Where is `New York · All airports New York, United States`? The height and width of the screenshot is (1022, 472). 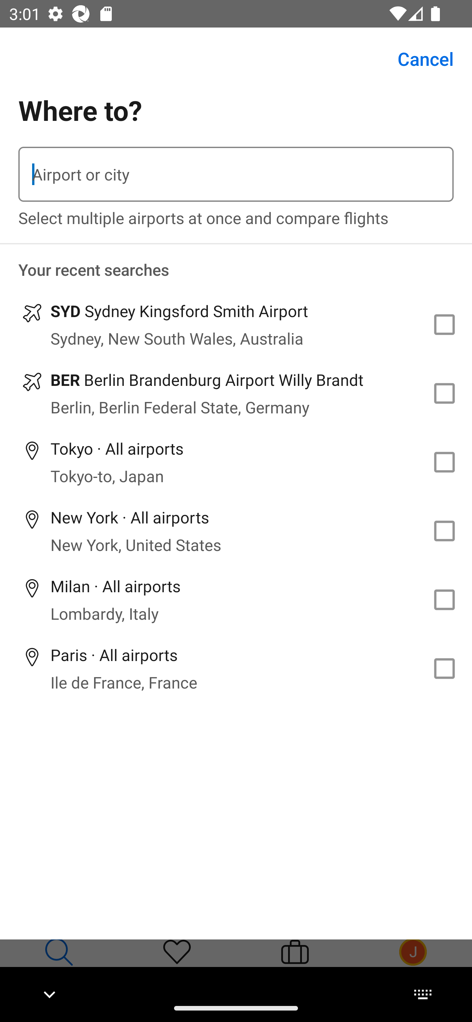
New York · All airports New York, United States is located at coordinates (236, 531).